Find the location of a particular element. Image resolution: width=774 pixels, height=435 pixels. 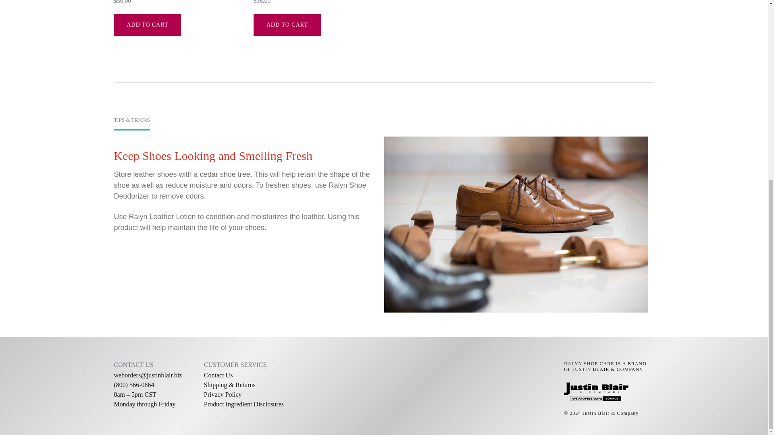

Keep Shoes Looking and Smelling Fresh is located at coordinates (213, 155).